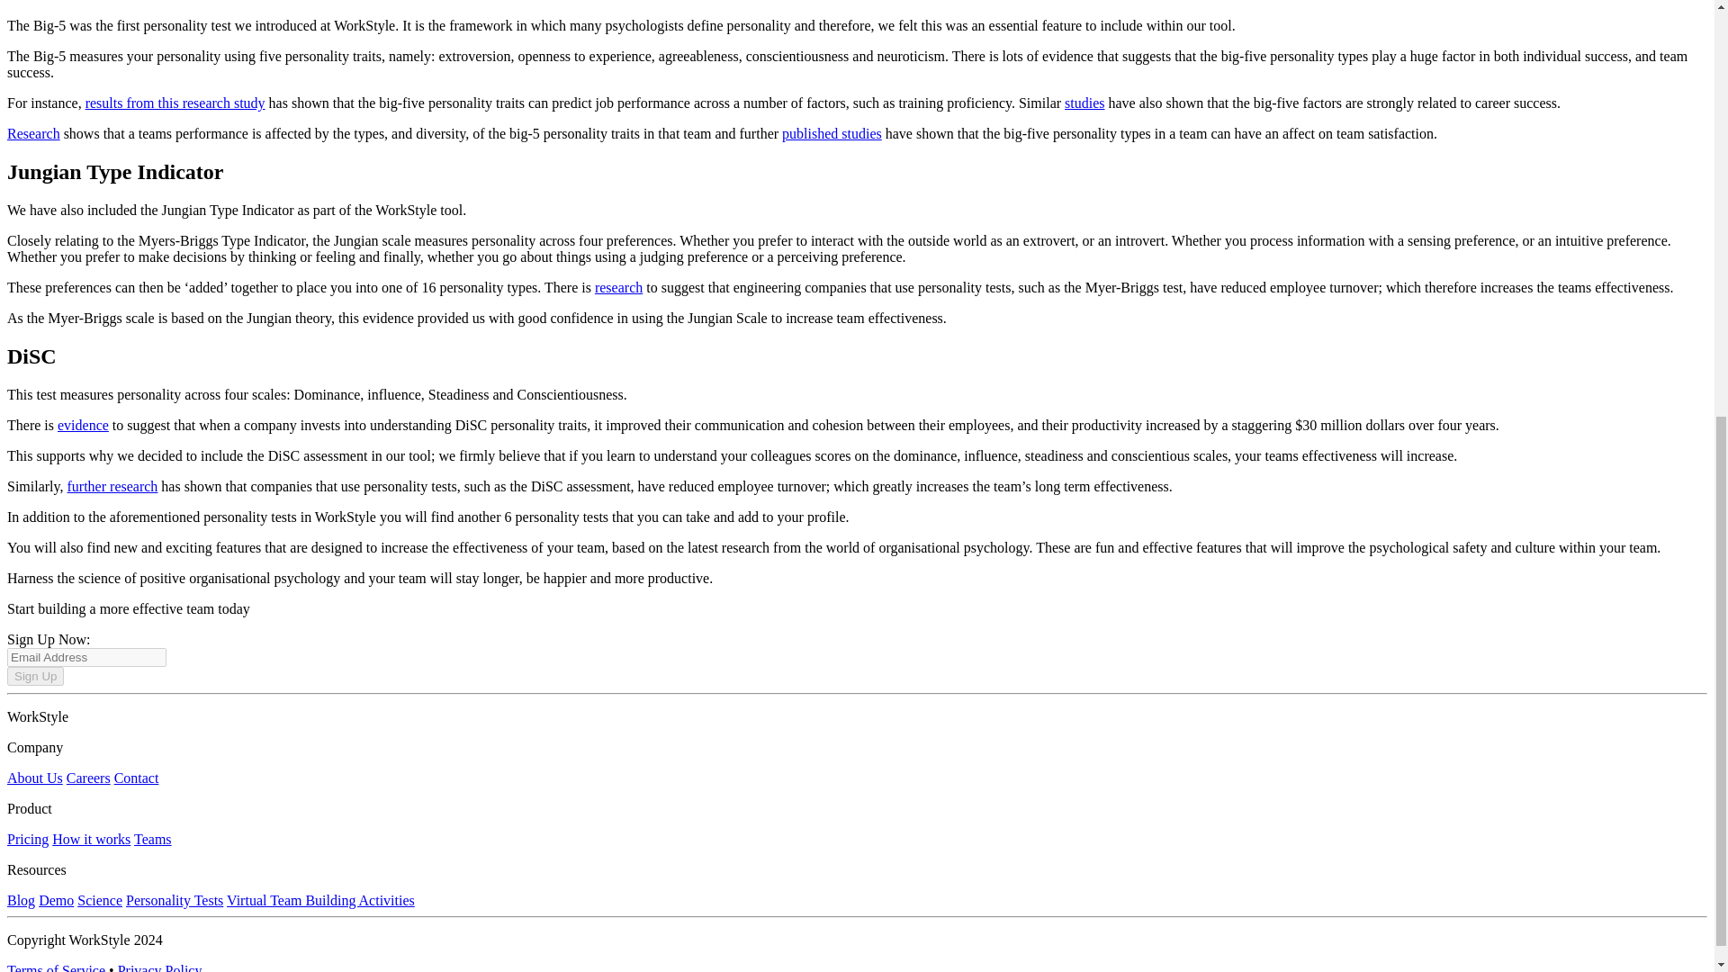 This screenshot has width=1728, height=972. I want to click on Contact, so click(136, 778).